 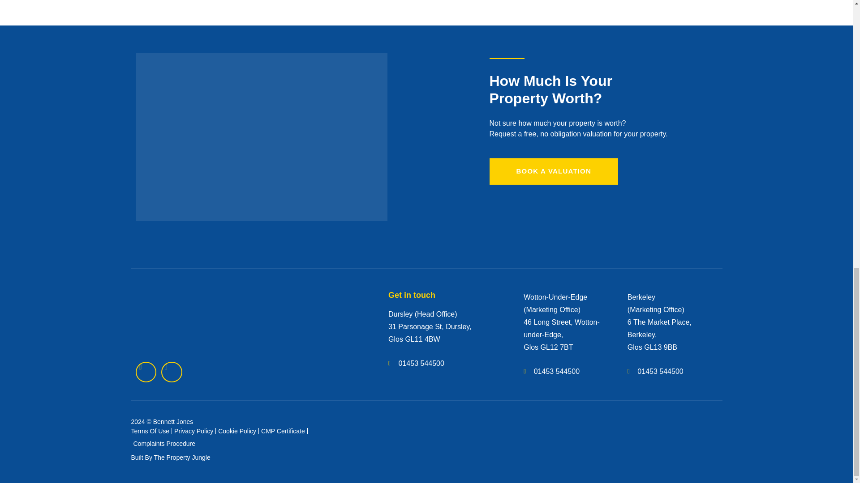 I want to click on Cookie Policy, so click(x=237, y=431).